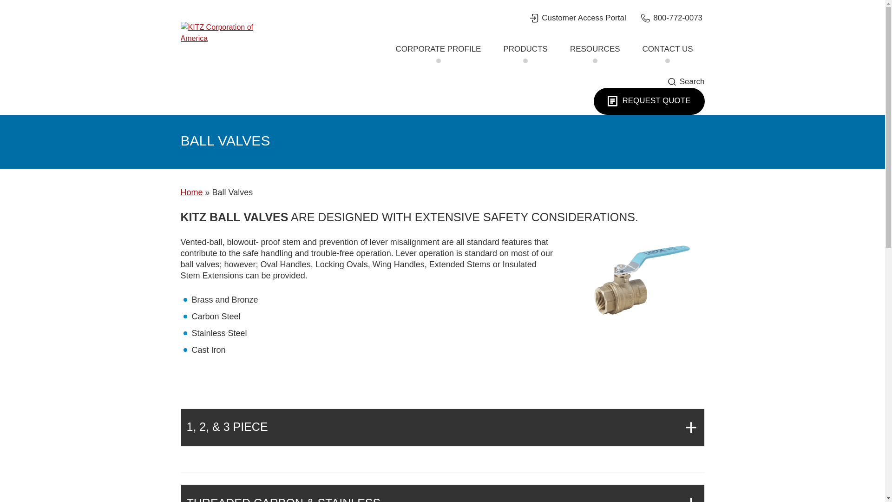 The height and width of the screenshot is (502, 892). I want to click on REQUEST QUOTE, so click(649, 101).